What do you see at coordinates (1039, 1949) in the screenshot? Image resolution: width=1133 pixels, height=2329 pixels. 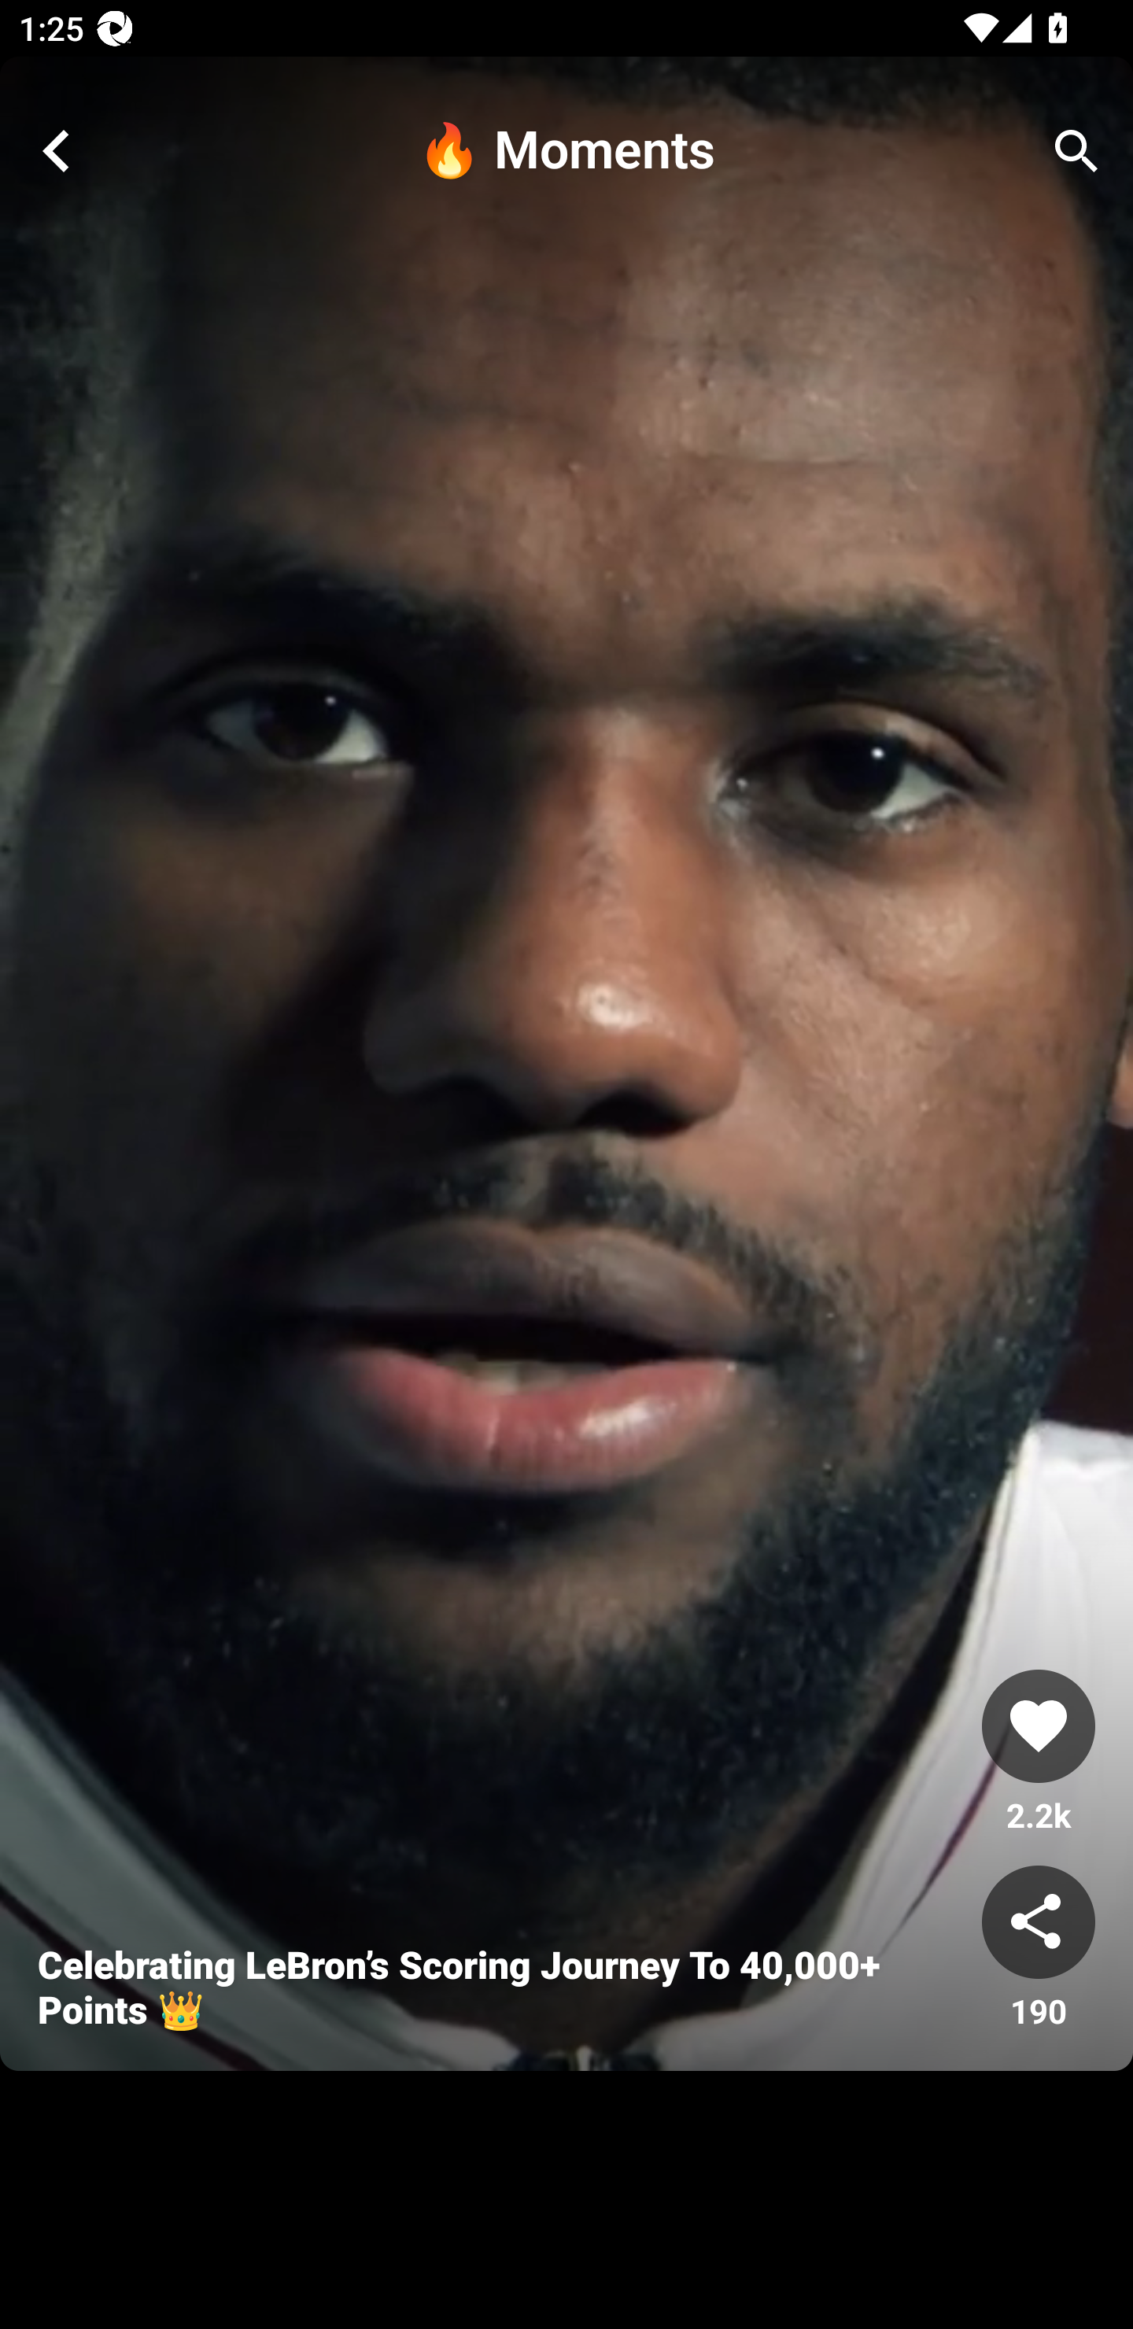 I see `share 190 190 Shares` at bounding box center [1039, 1949].